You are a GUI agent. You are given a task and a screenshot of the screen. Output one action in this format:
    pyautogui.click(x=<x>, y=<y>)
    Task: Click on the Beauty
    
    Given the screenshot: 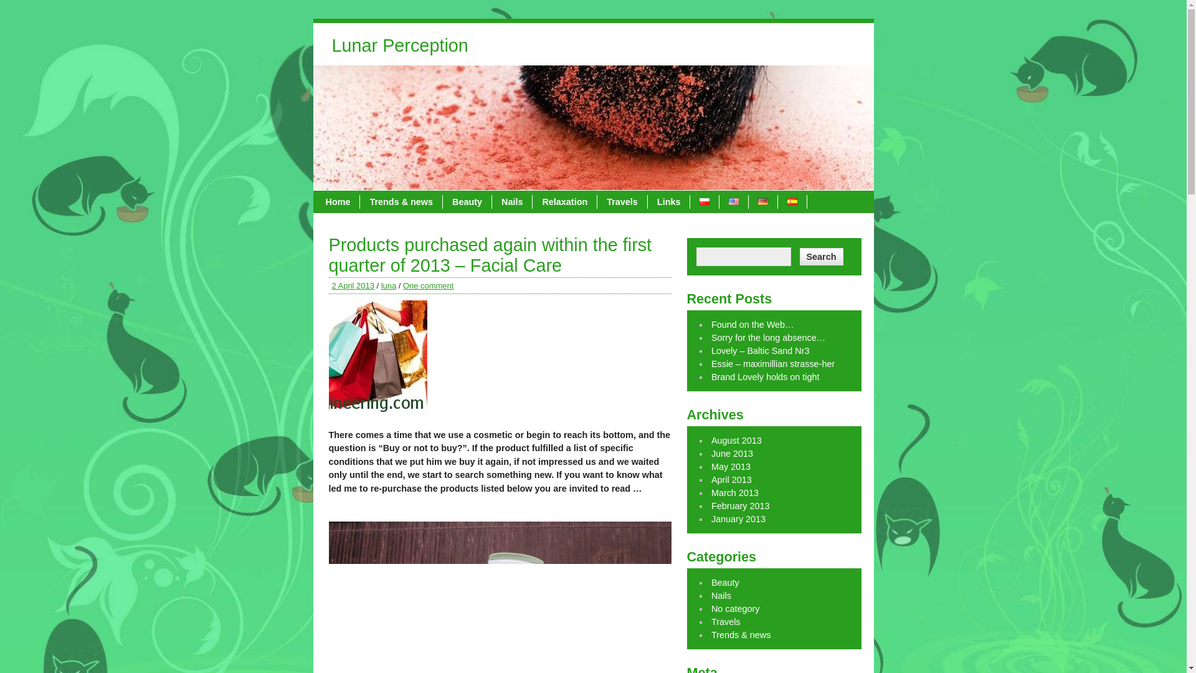 What is the action you would take?
    pyautogui.click(x=467, y=202)
    